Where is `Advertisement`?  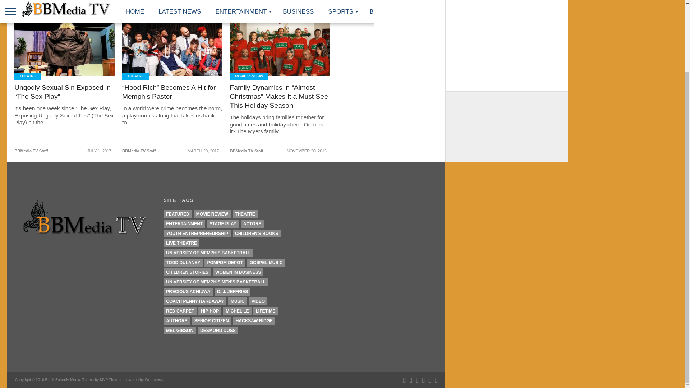
Advertisement is located at coordinates (506, 42).